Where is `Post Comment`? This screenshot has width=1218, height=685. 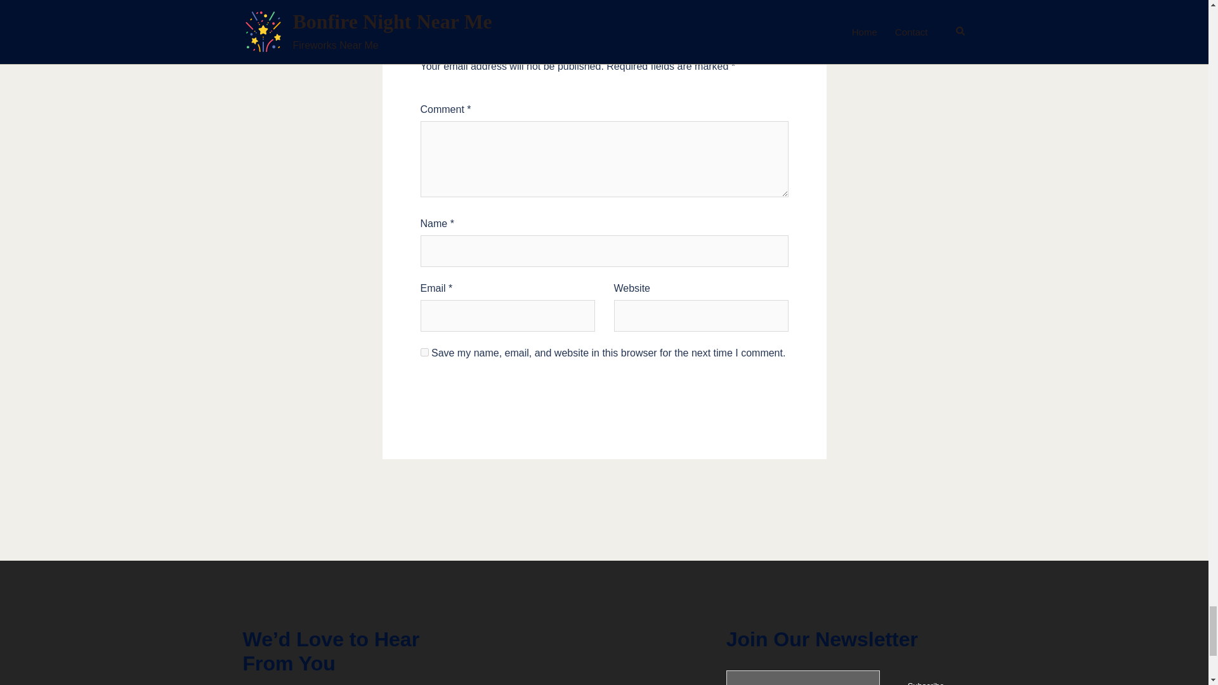 Post Comment is located at coordinates (604, 406).